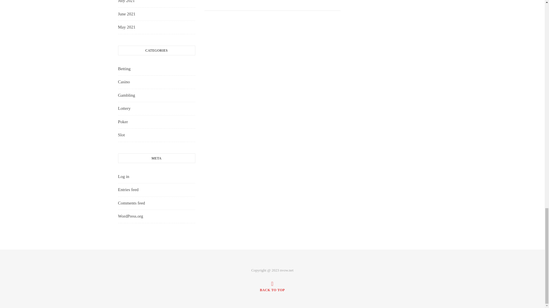 The height and width of the screenshot is (308, 549). I want to click on BACK TO TOP, so click(272, 286).